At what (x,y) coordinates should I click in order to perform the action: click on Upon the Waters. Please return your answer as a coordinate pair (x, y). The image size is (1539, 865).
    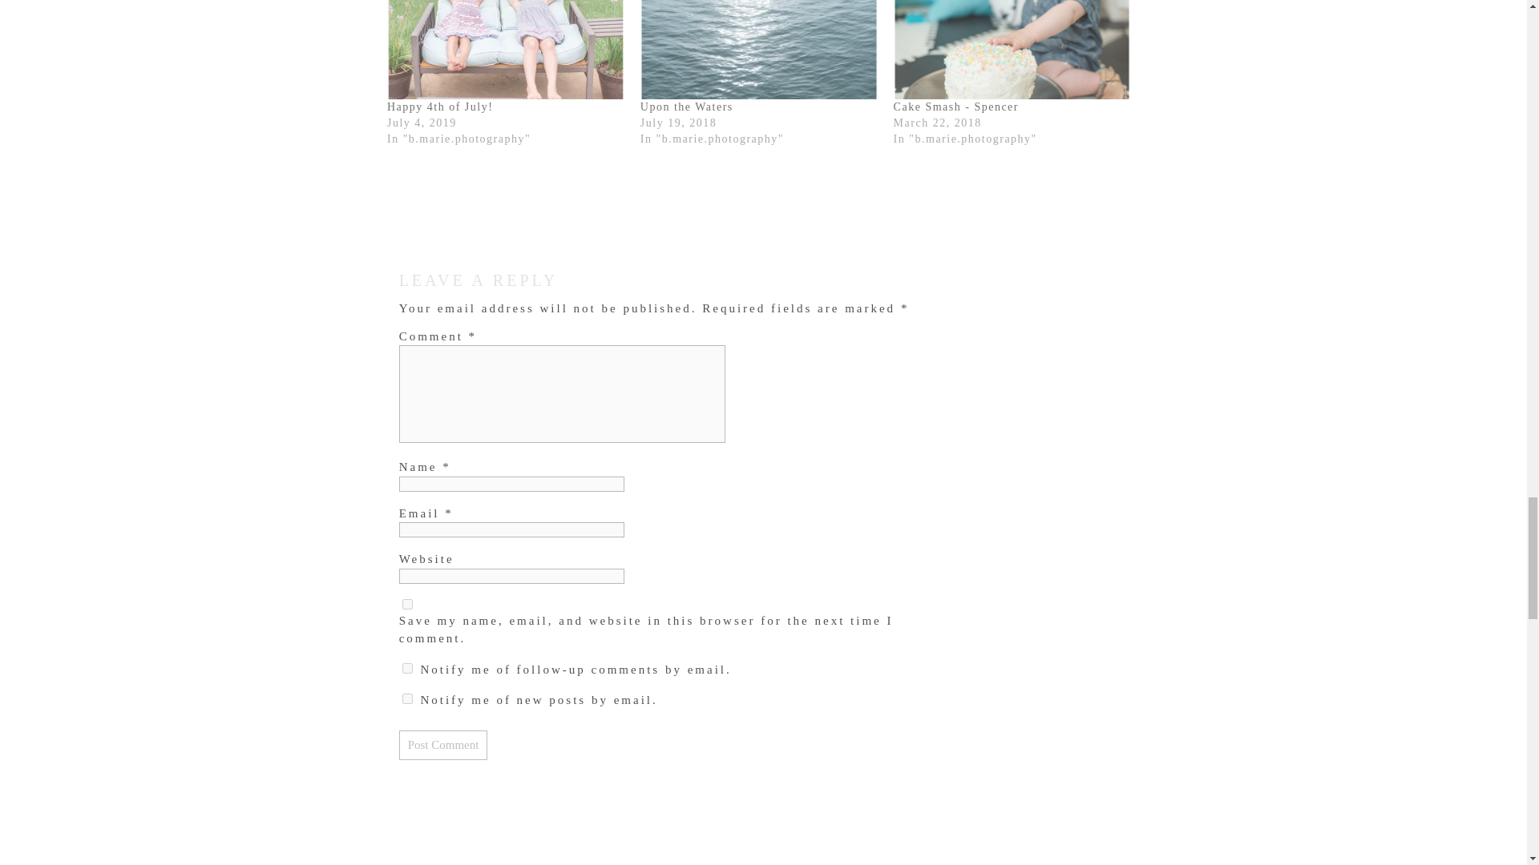
    Looking at the image, I should click on (686, 107).